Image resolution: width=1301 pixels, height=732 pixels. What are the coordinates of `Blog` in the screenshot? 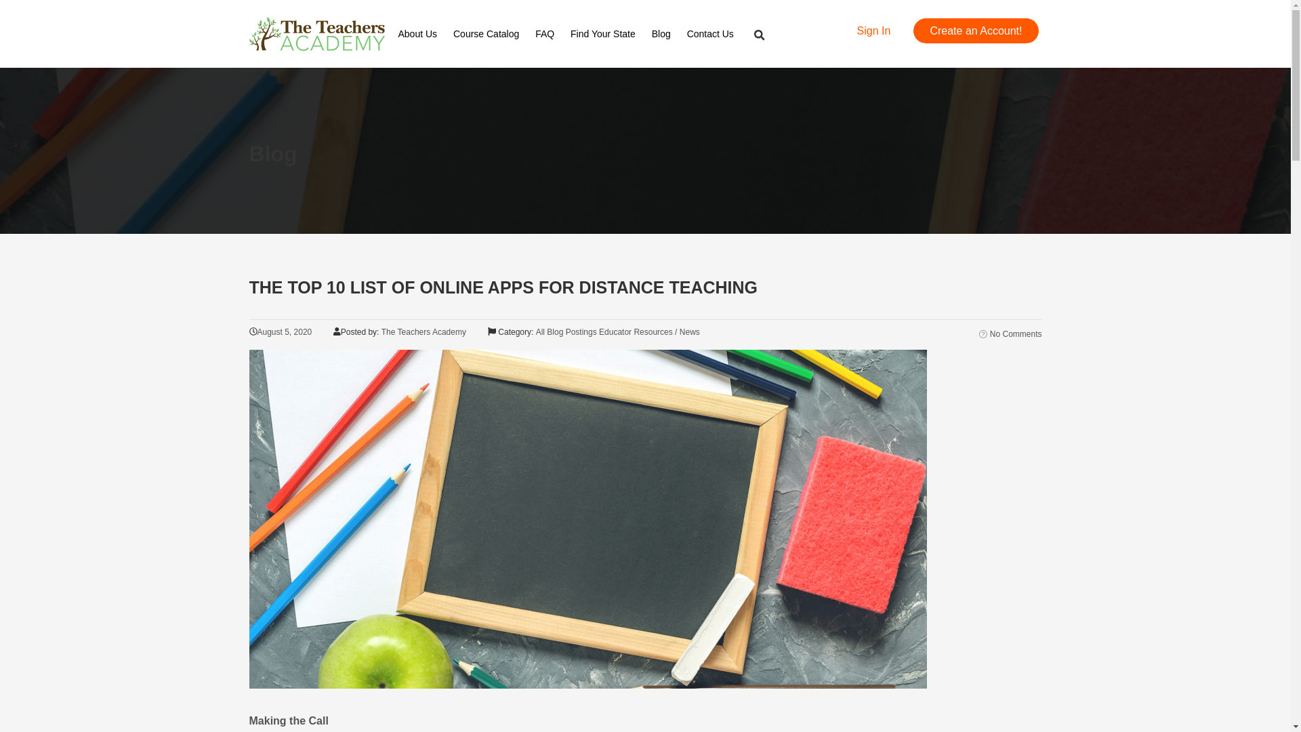 It's located at (667, 34).